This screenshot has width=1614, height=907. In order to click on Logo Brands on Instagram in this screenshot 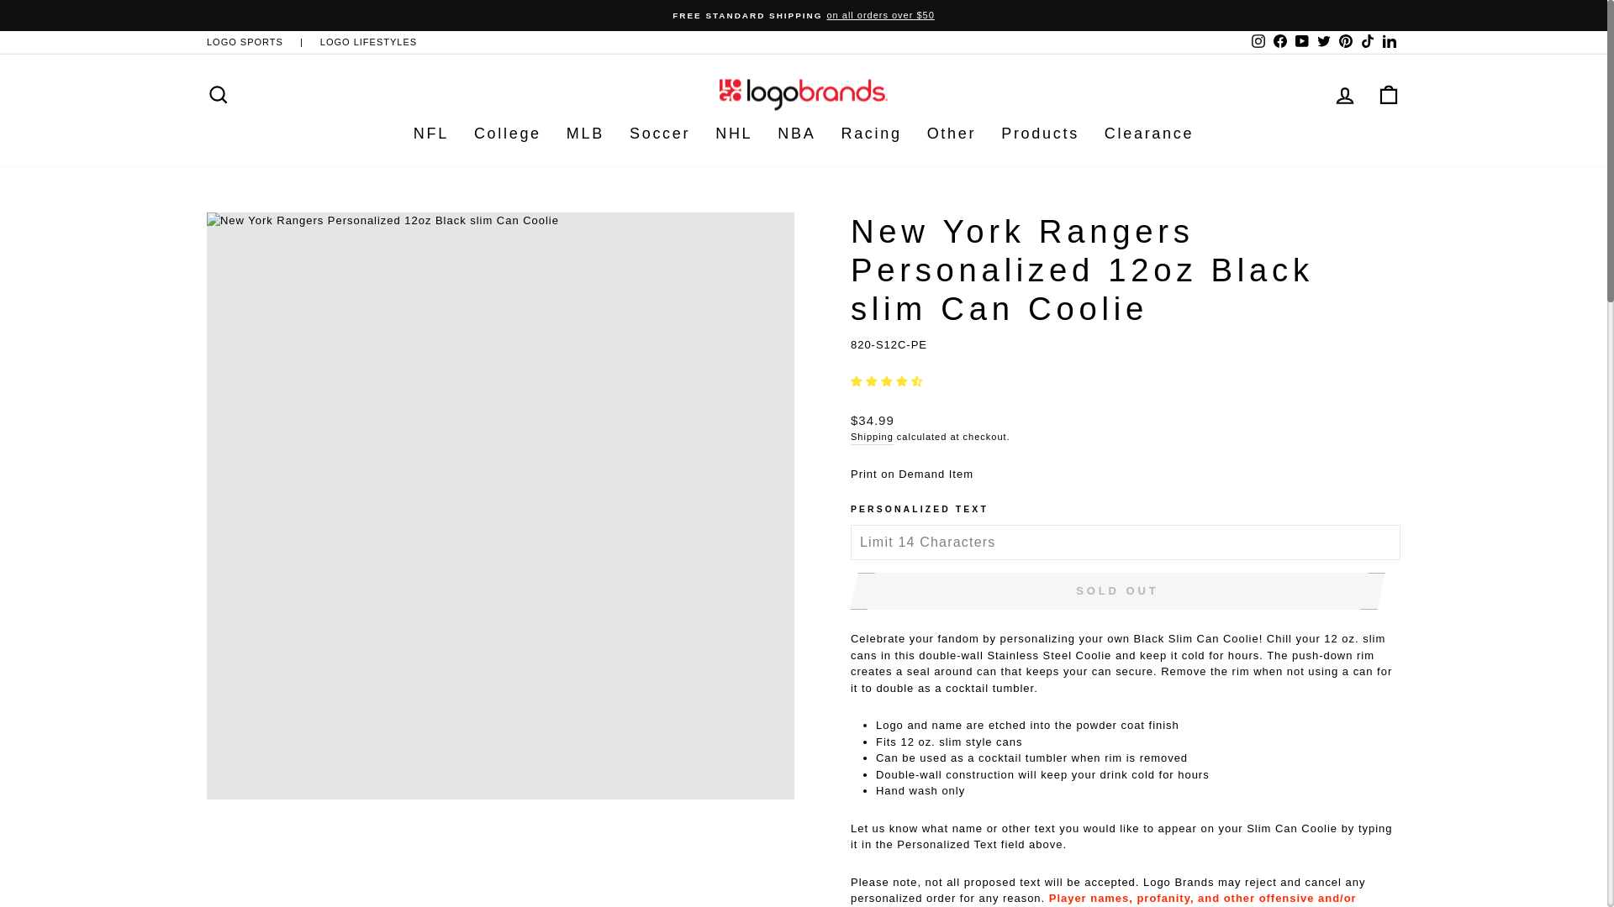, I will do `click(1258, 42)`.